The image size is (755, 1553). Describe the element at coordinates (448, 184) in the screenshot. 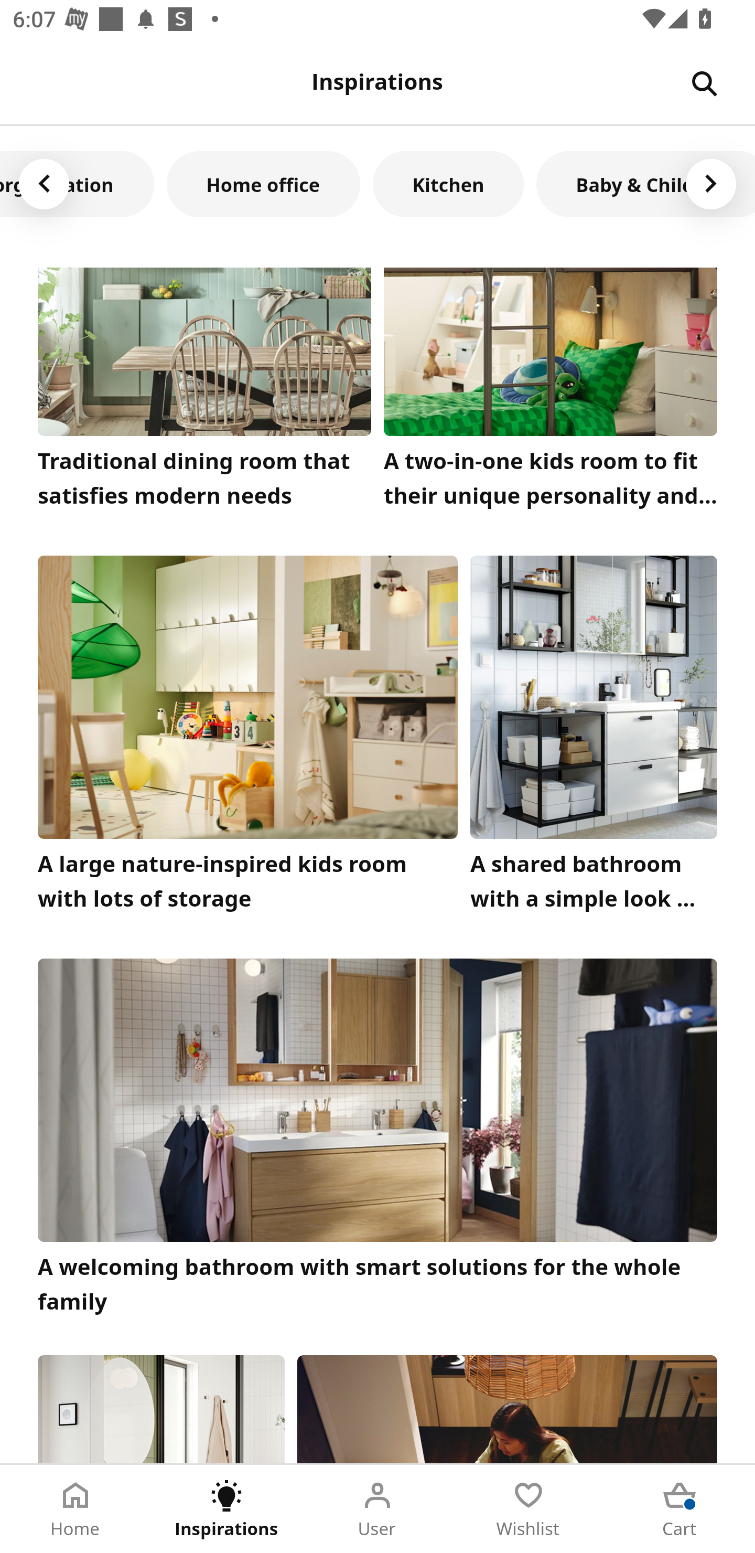

I see `Kitchen` at that location.